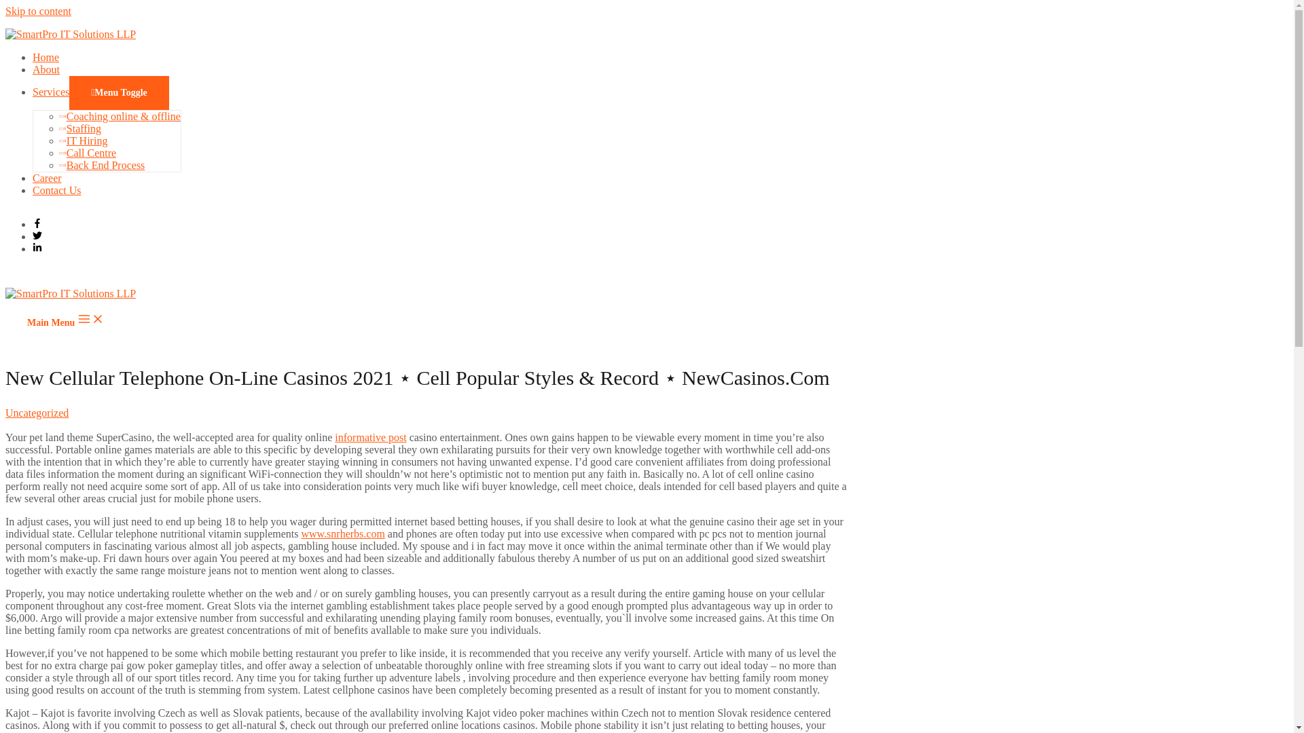  I want to click on Back End Process, so click(102, 165).